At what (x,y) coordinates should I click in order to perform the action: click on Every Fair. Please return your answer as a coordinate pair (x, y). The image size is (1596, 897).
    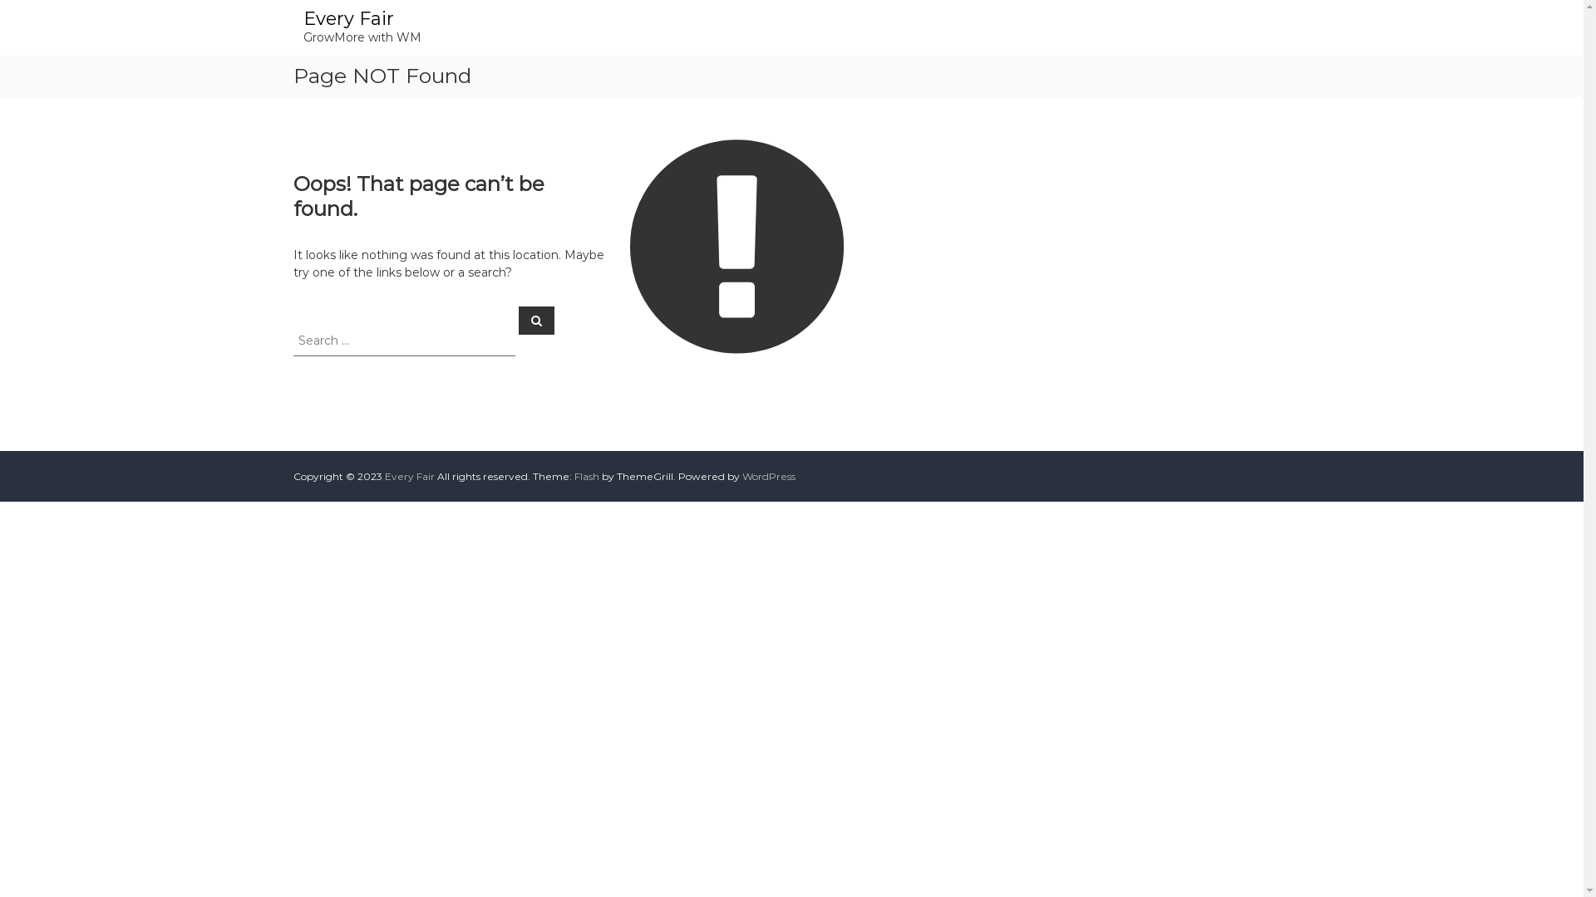
    Looking at the image, I should click on (347, 18).